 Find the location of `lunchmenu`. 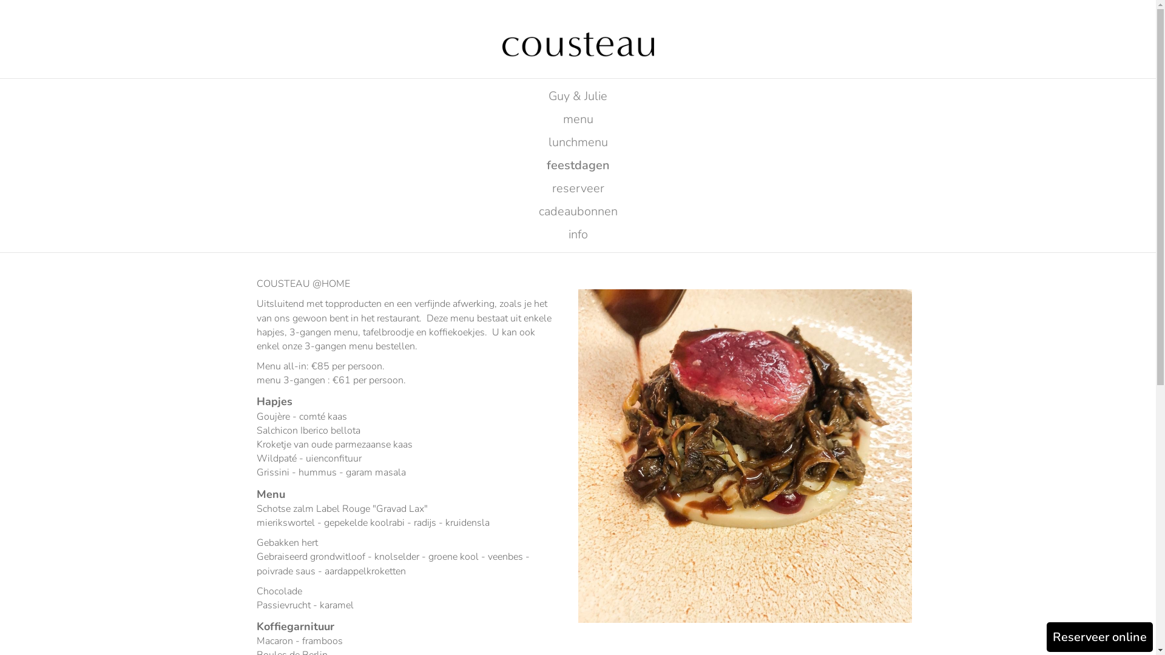

lunchmenu is located at coordinates (578, 143).